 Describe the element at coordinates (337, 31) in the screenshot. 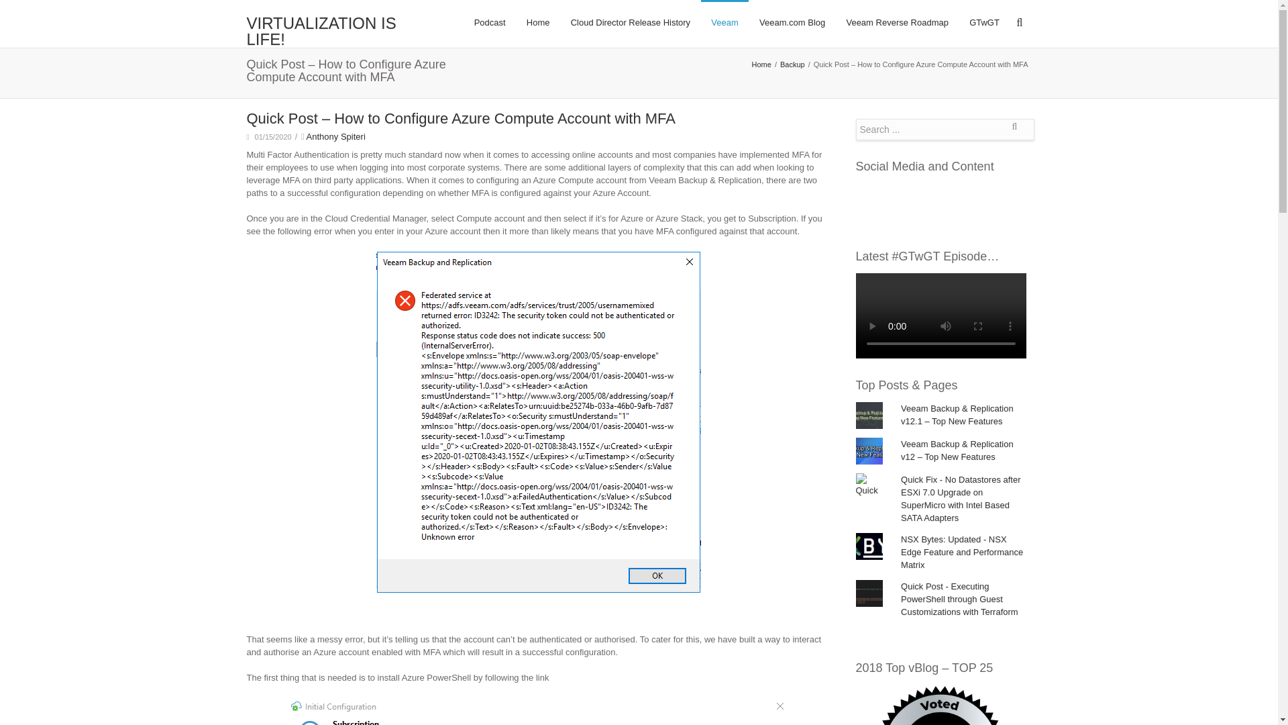

I see `VIRTUALIZATION IS LIFE!` at that location.